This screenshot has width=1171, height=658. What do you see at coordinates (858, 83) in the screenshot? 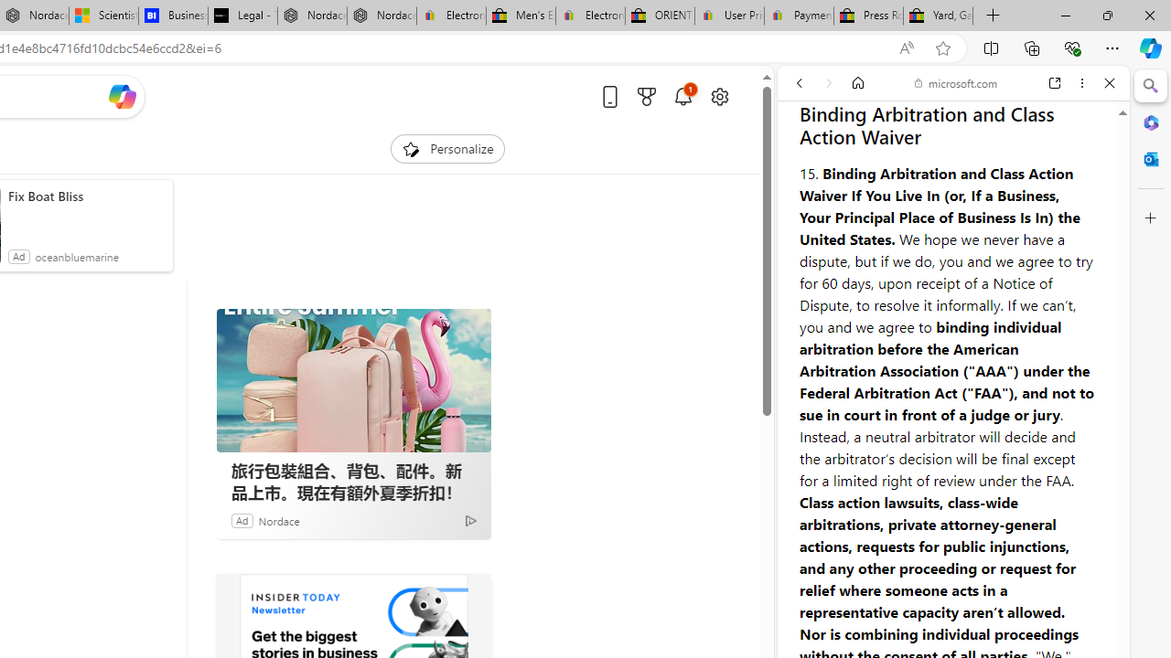
I see `Home` at bounding box center [858, 83].